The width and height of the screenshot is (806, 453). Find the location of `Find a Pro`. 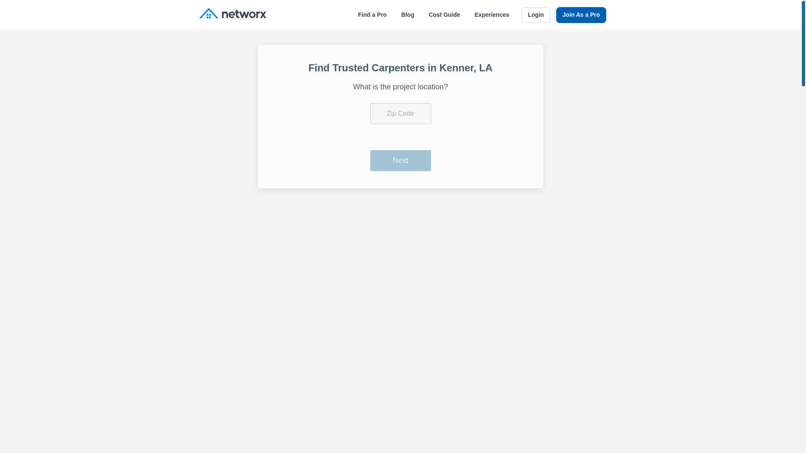

Find a Pro is located at coordinates (372, 15).